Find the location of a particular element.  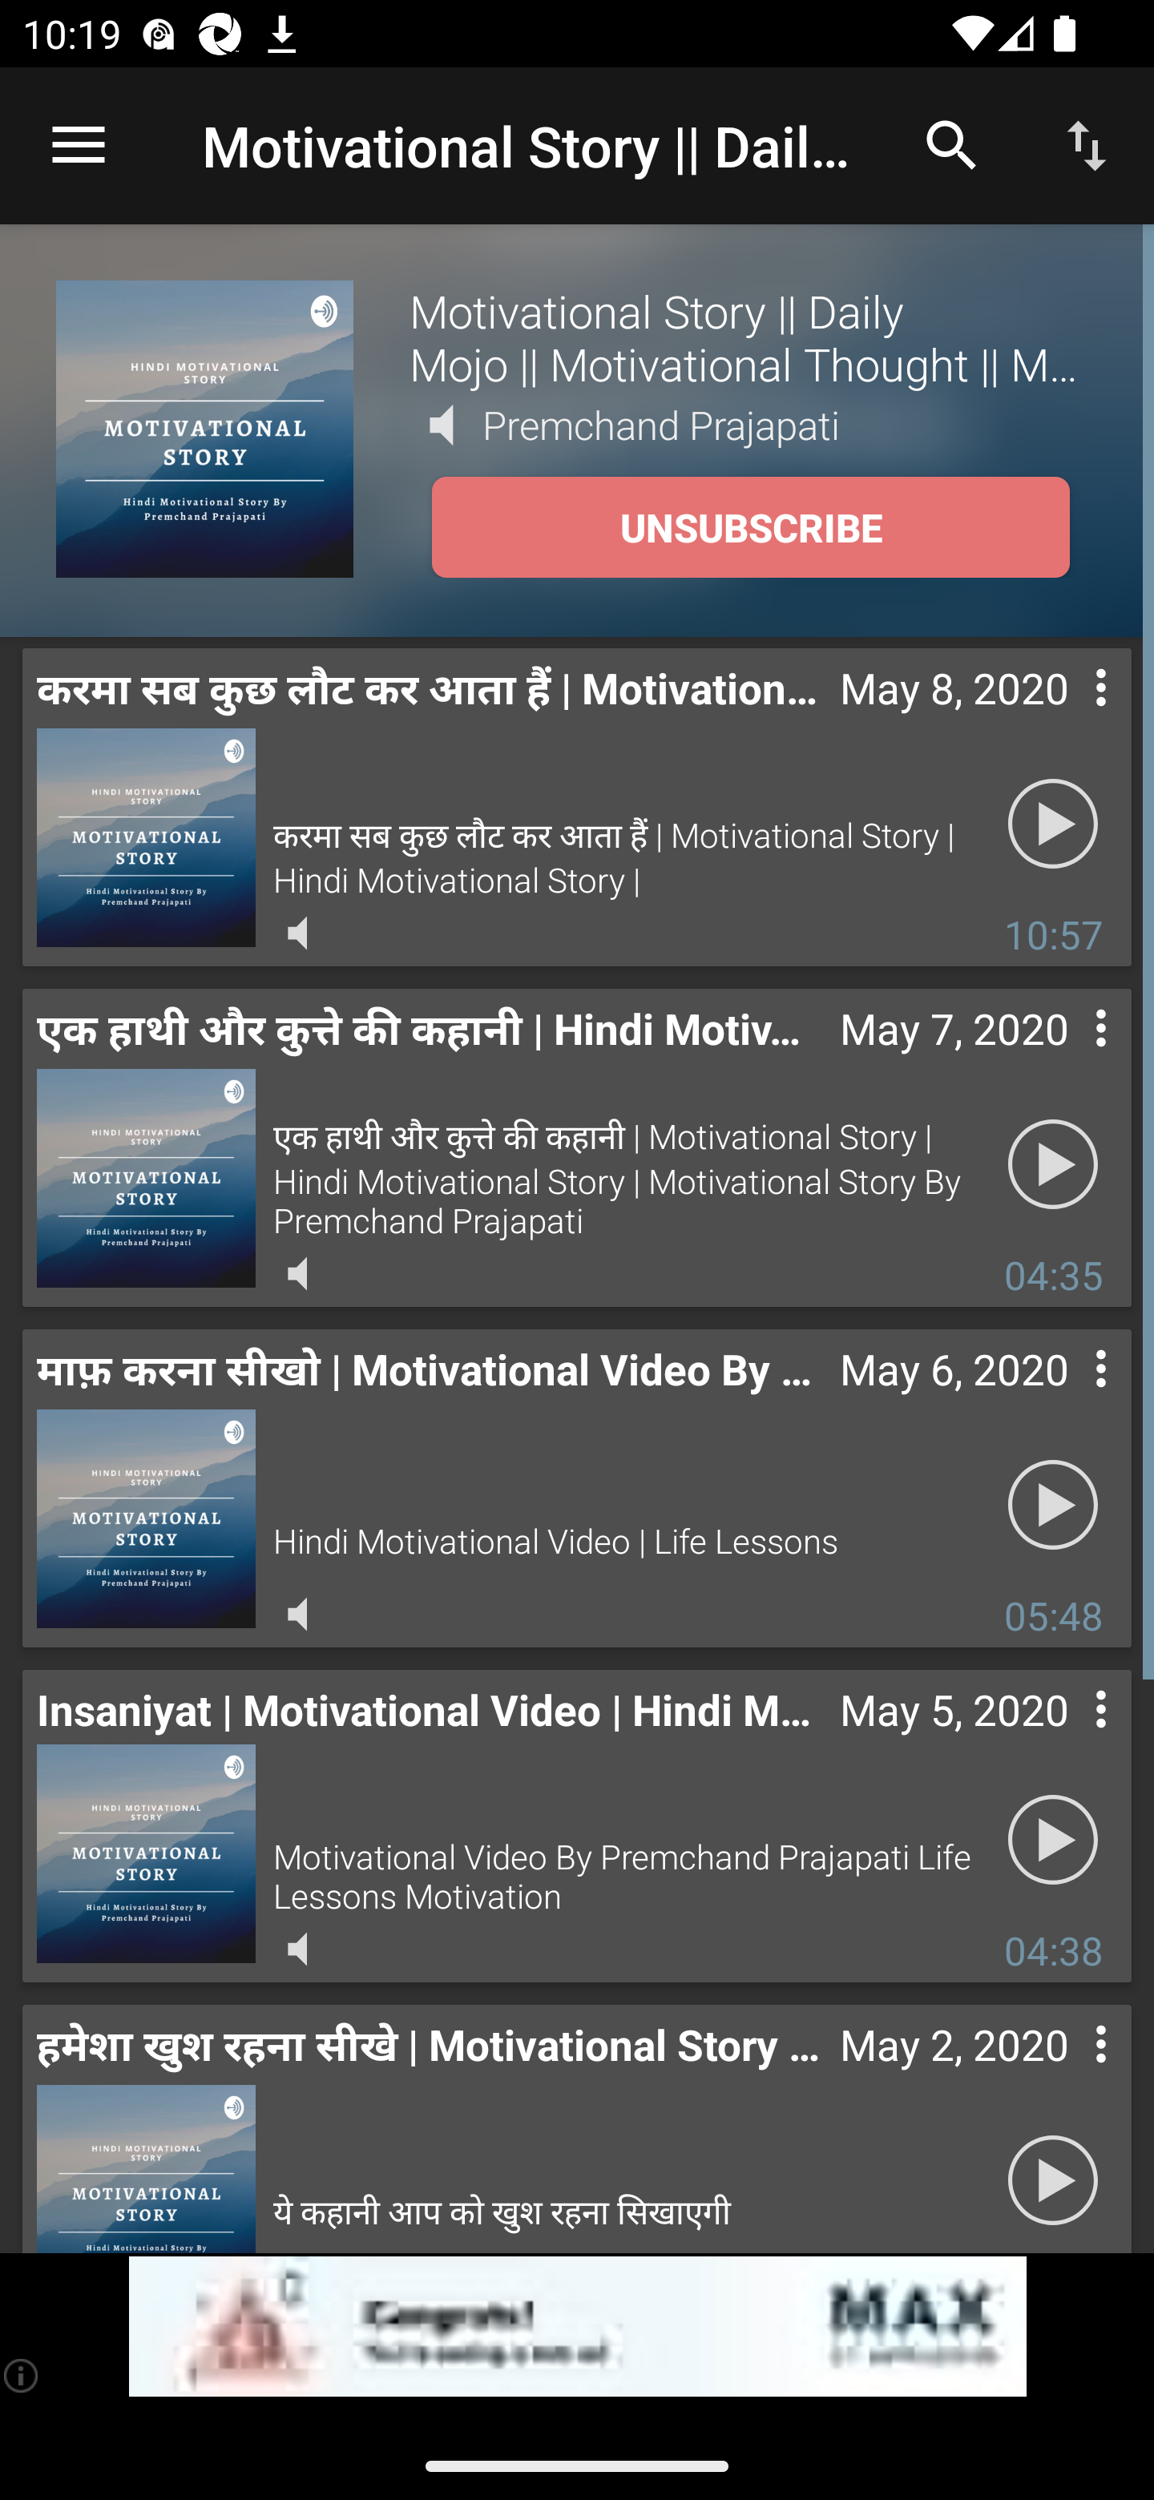

app-monetization is located at coordinates (577, 2327).